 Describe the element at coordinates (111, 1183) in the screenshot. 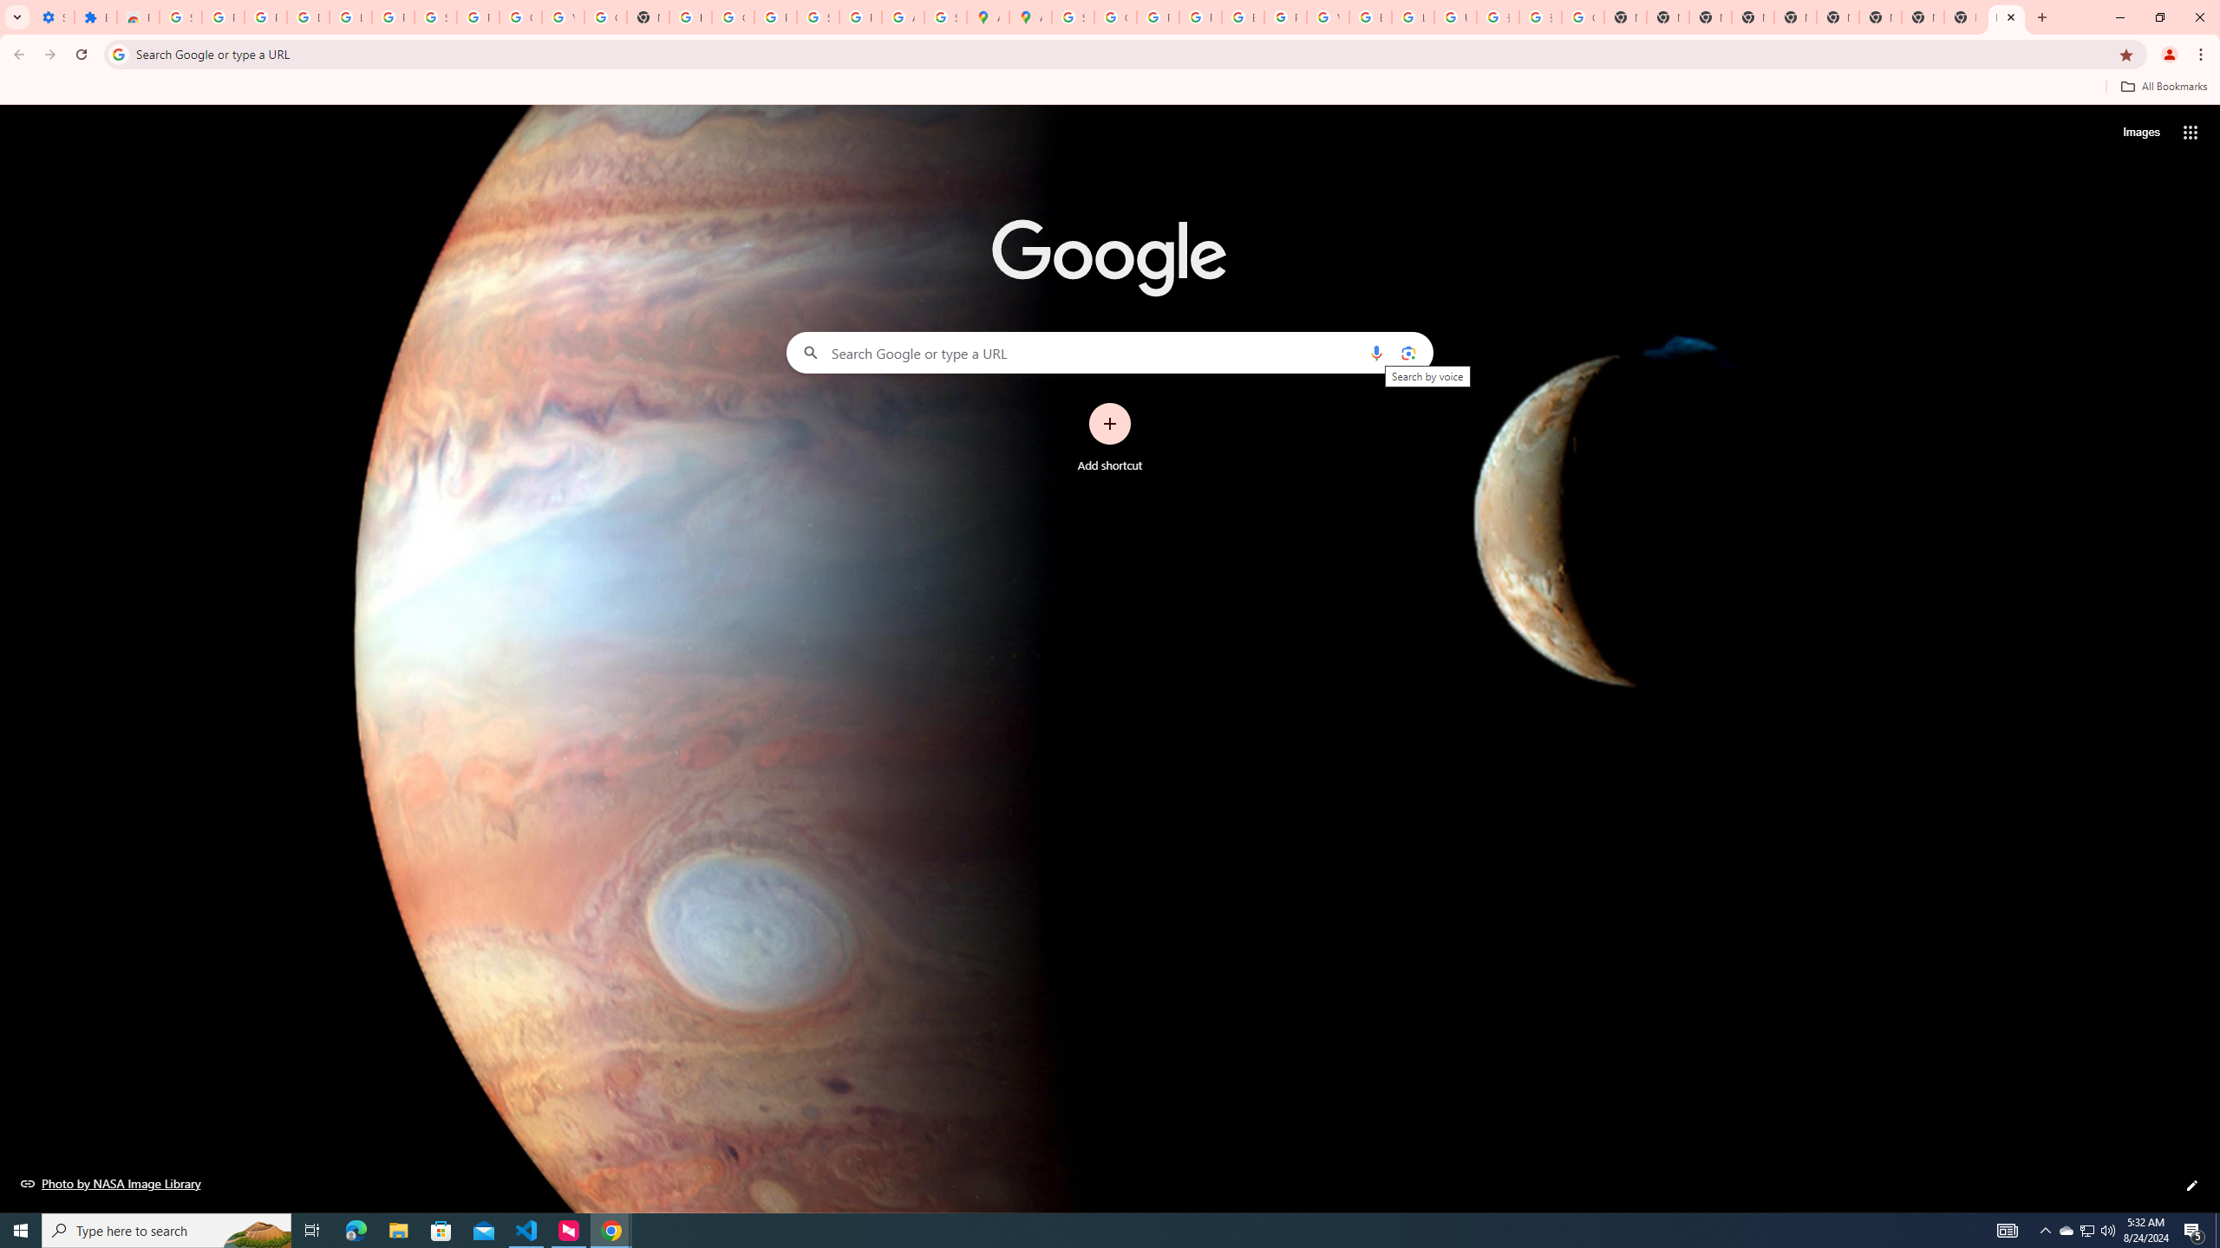

I see `Photo by NASA Image Library` at that location.